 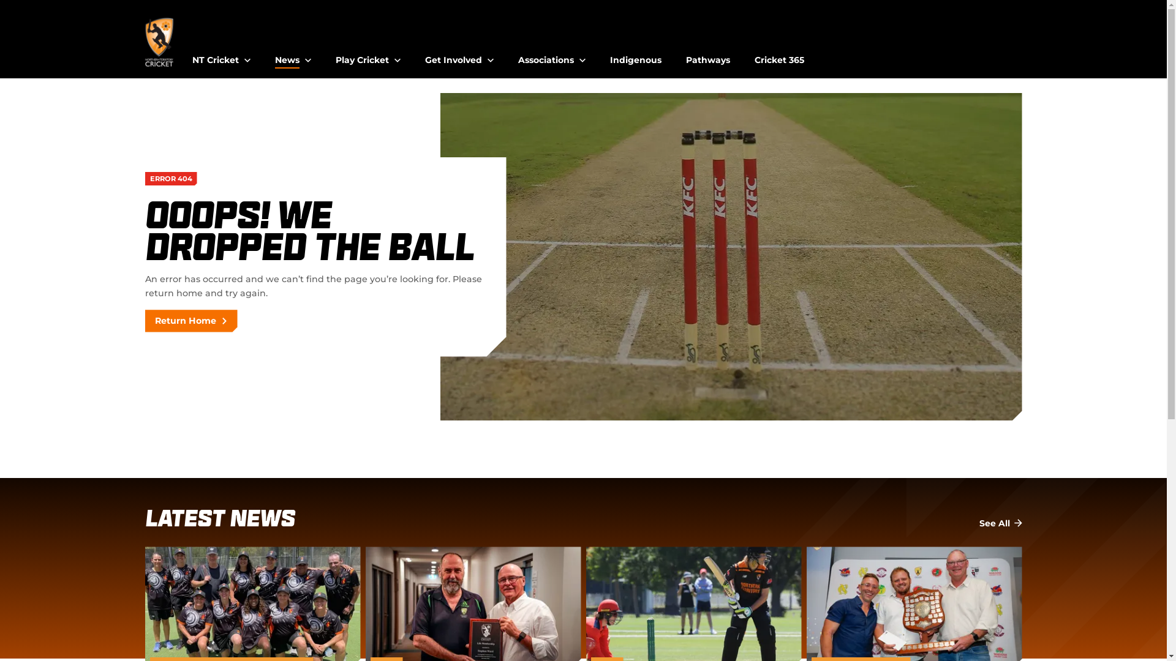 I want to click on NT Cricket, so click(x=222, y=55).